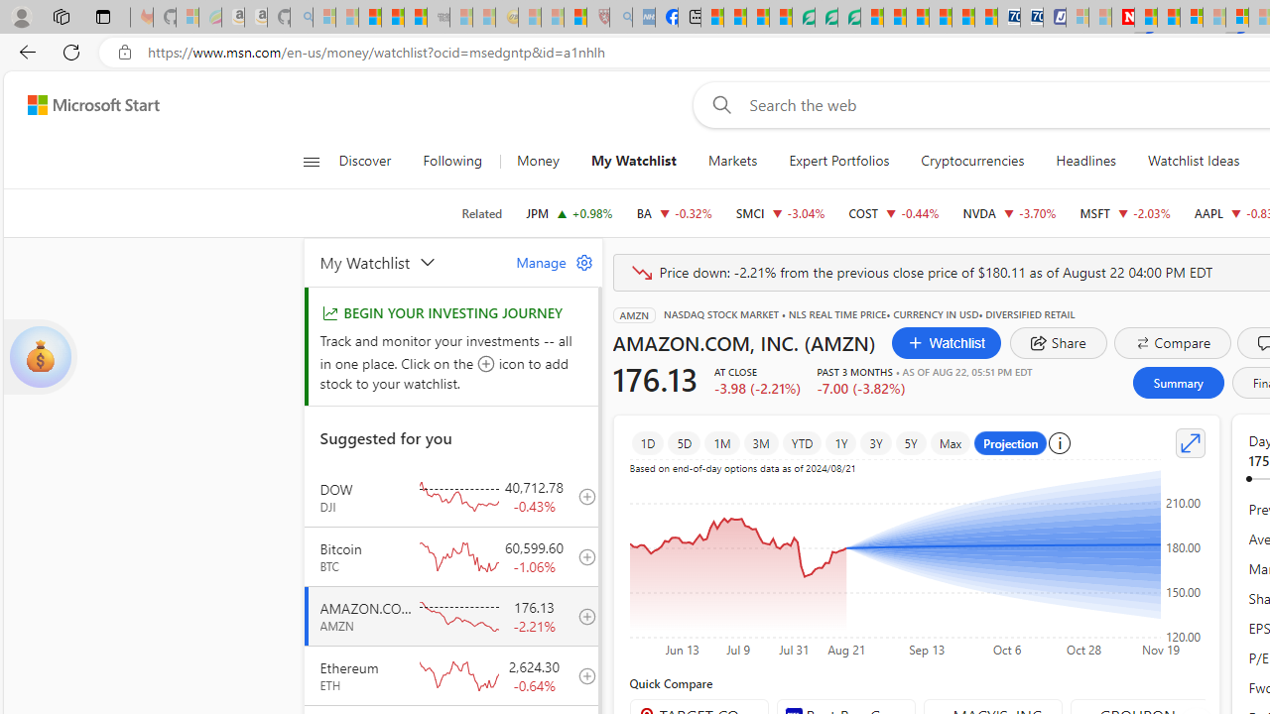 Image resolution: width=1270 pixels, height=714 pixels. Describe the element at coordinates (685, 442) in the screenshot. I see `5D` at that location.